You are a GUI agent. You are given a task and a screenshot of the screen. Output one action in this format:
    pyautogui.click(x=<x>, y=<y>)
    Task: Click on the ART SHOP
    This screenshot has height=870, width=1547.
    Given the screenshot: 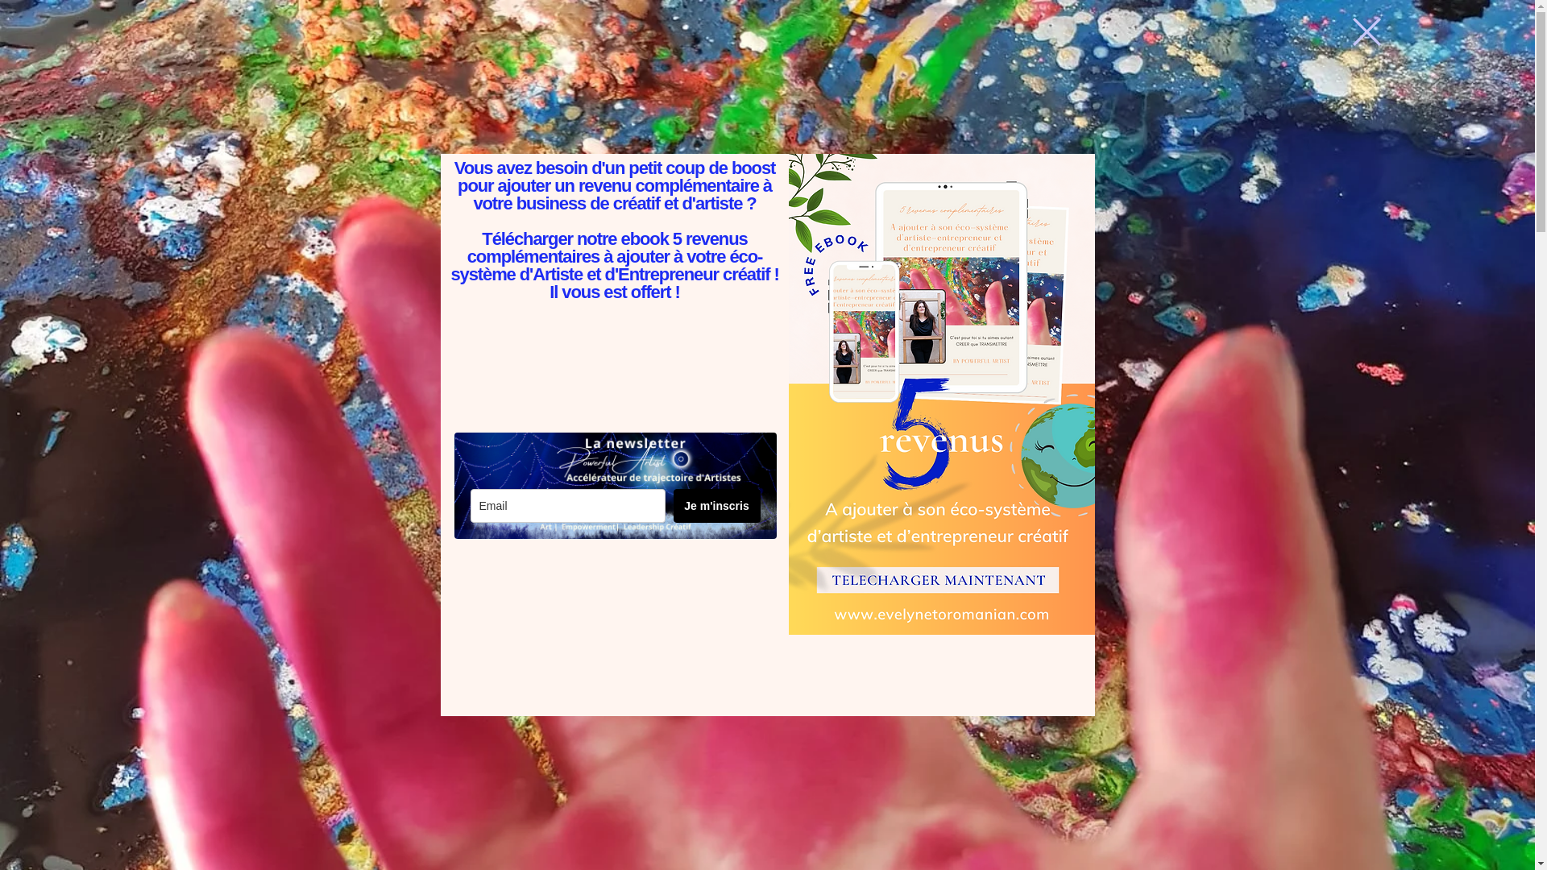 What is the action you would take?
    pyautogui.click(x=554, y=456)
    